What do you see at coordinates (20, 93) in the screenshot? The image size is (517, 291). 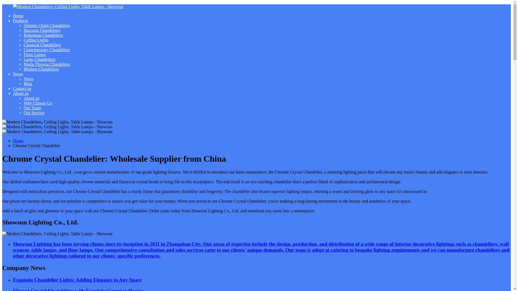 I see `About us` at bounding box center [20, 93].